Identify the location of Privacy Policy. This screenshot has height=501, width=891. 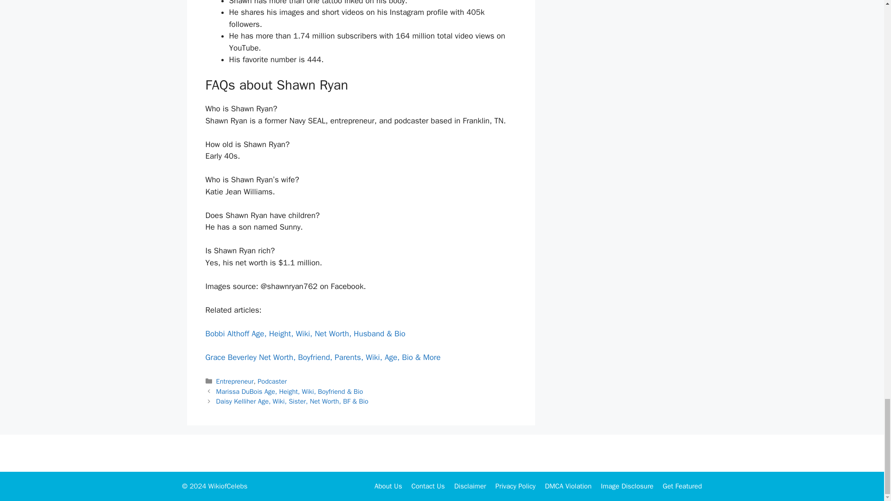
(516, 486).